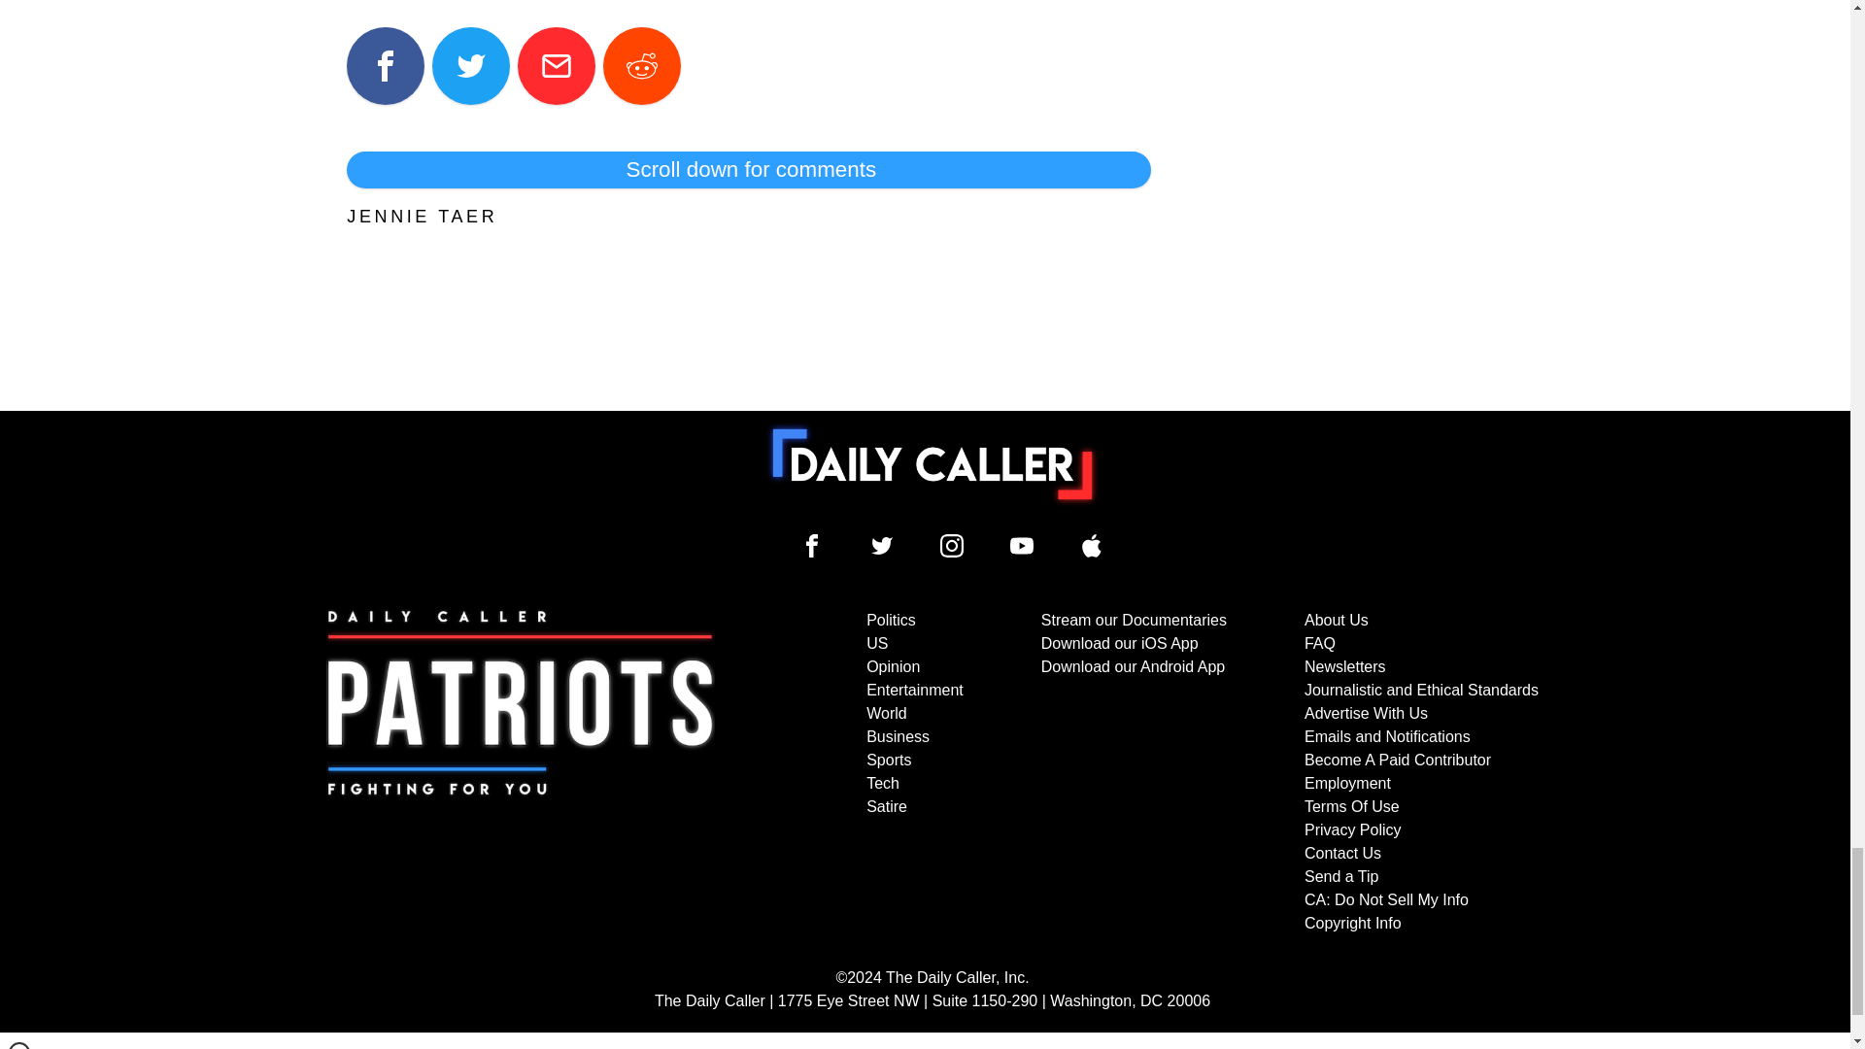 Image resolution: width=1865 pixels, height=1049 pixels. What do you see at coordinates (812, 545) in the screenshot?
I see `Daily Caller Facebook` at bounding box center [812, 545].